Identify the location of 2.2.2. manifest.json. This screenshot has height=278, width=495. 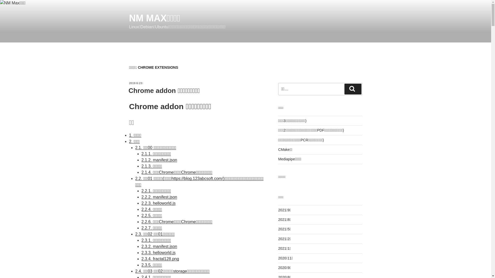
(159, 197).